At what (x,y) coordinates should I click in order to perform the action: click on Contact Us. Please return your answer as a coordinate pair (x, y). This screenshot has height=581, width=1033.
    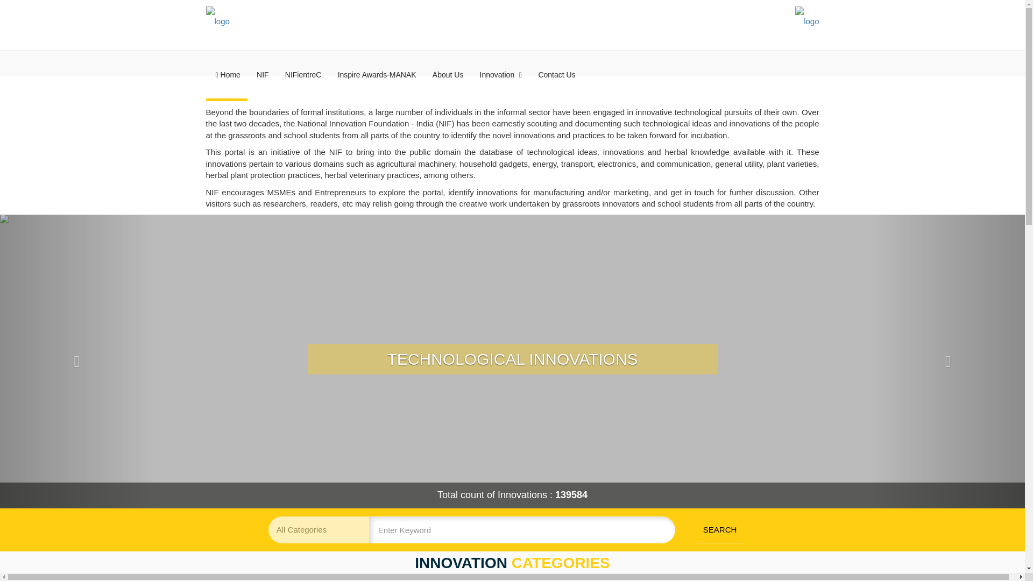
    Looking at the image, I should click on (556, 74).